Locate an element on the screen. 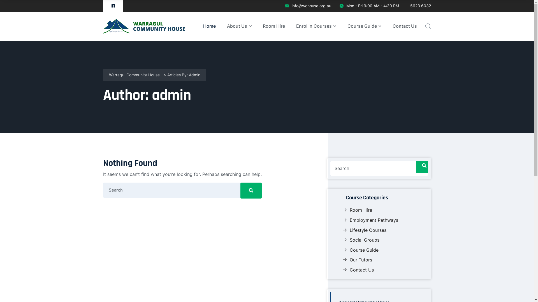 This screenshot has width=538, height=302. Search for: is located at coordinates (379, 169).